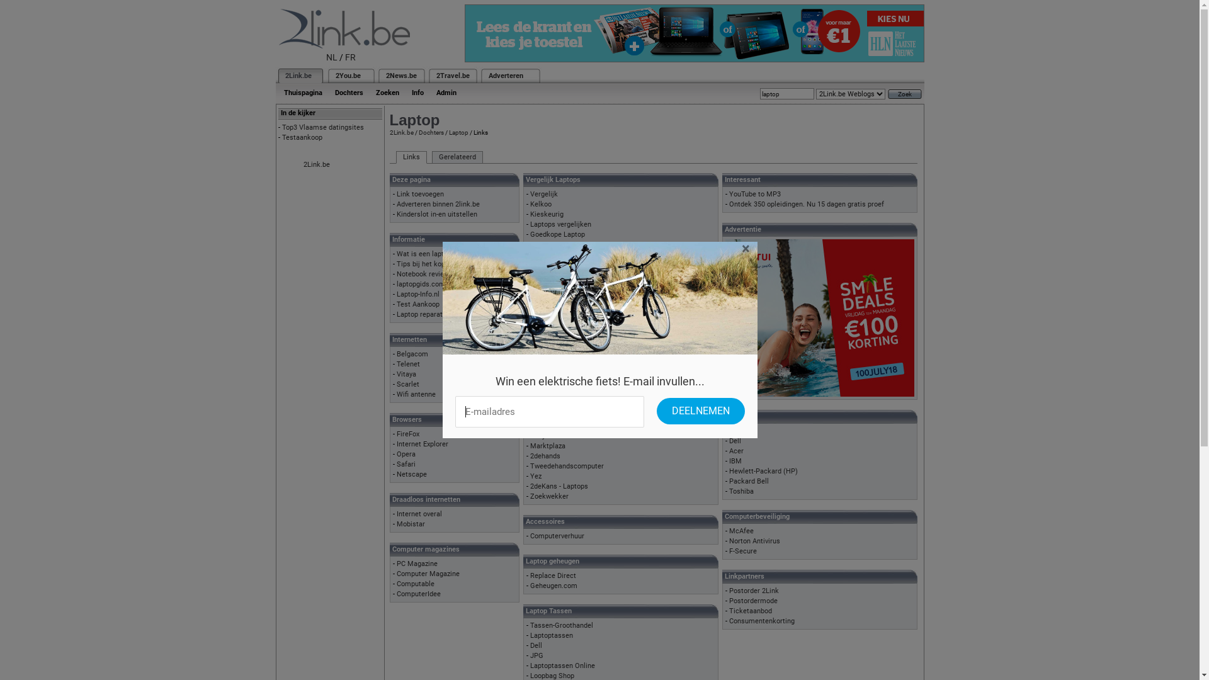 Image resolution: width=1209 pixels, height=680 pixels. What do you see at coordinates (506, 76) in the screenshot?
I see `Adverteren` at bounding box center [506, 76].